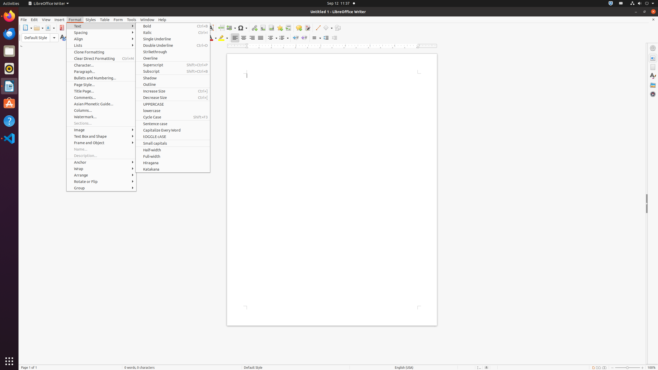  What do you see at coordinates (75, 20) in the screenshot?
I see `Format` at bounding box center [75, 20].